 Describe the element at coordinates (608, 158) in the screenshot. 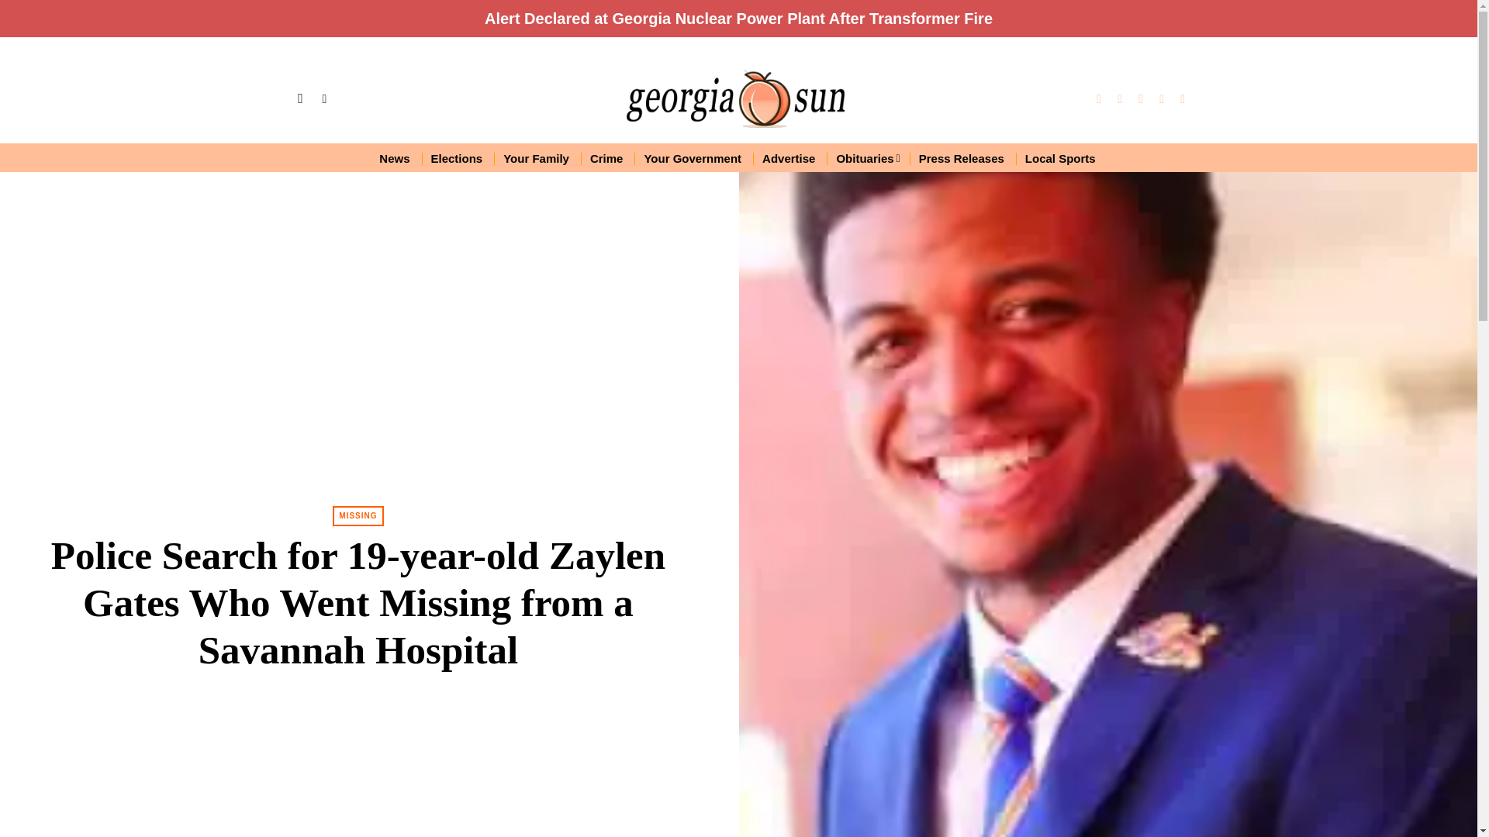

I see `Crime` at that location.